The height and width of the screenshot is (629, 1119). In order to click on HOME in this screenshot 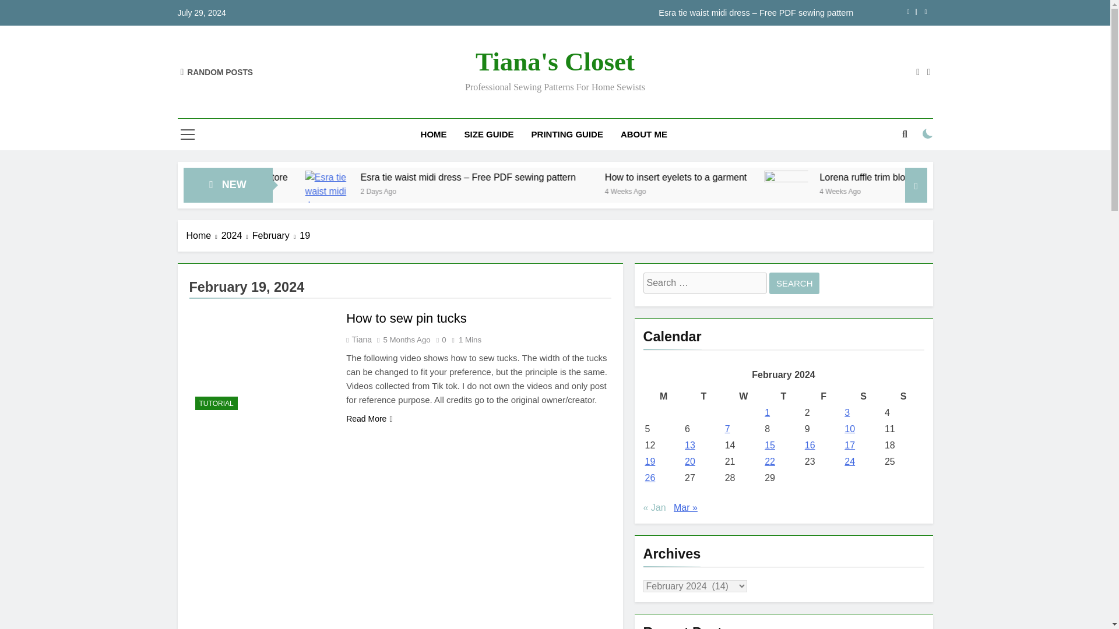, I will do `click(434, 135)`.